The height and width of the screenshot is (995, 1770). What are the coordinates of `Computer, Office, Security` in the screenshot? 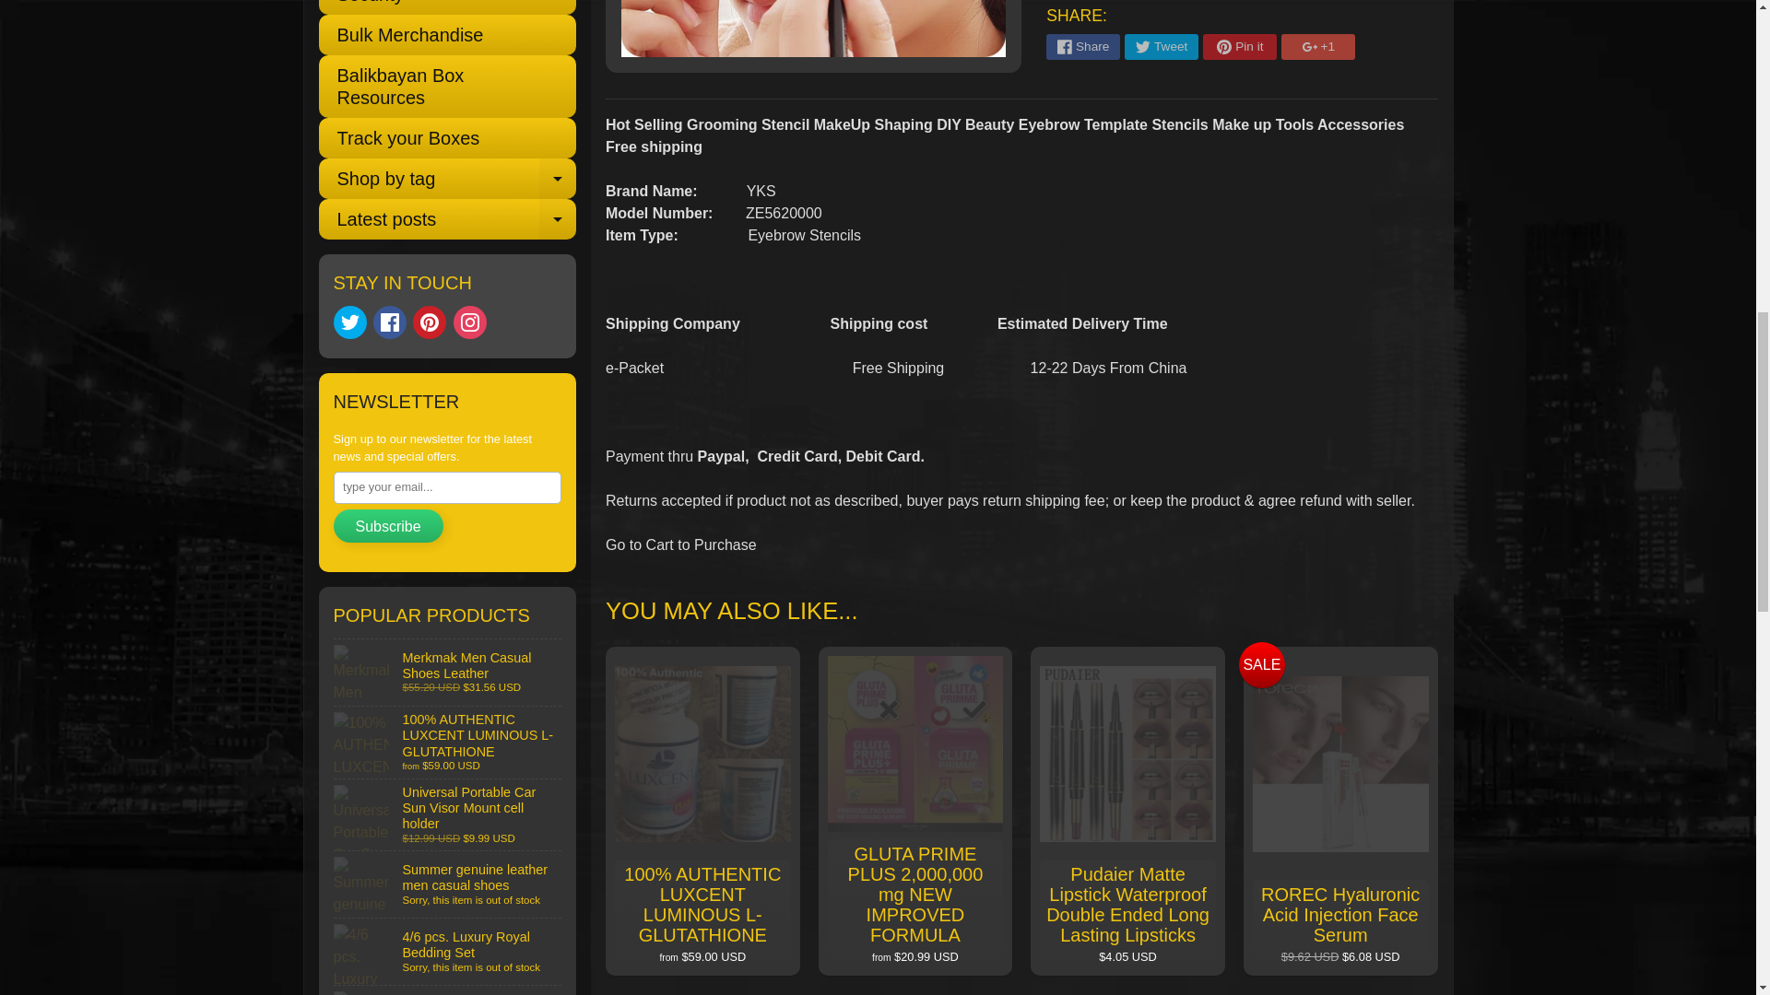 It's located at (447, 7).